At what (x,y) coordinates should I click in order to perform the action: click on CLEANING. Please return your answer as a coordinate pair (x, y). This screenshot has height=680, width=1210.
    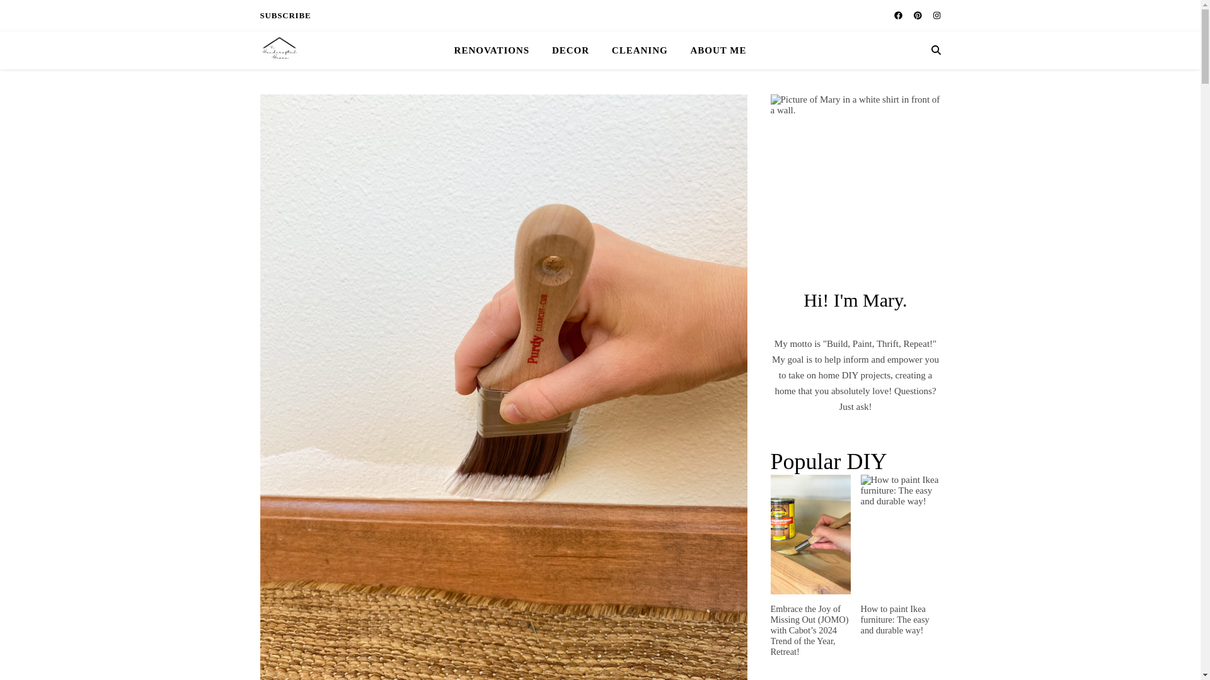
    Looking at the image, I should click on (639, 50).